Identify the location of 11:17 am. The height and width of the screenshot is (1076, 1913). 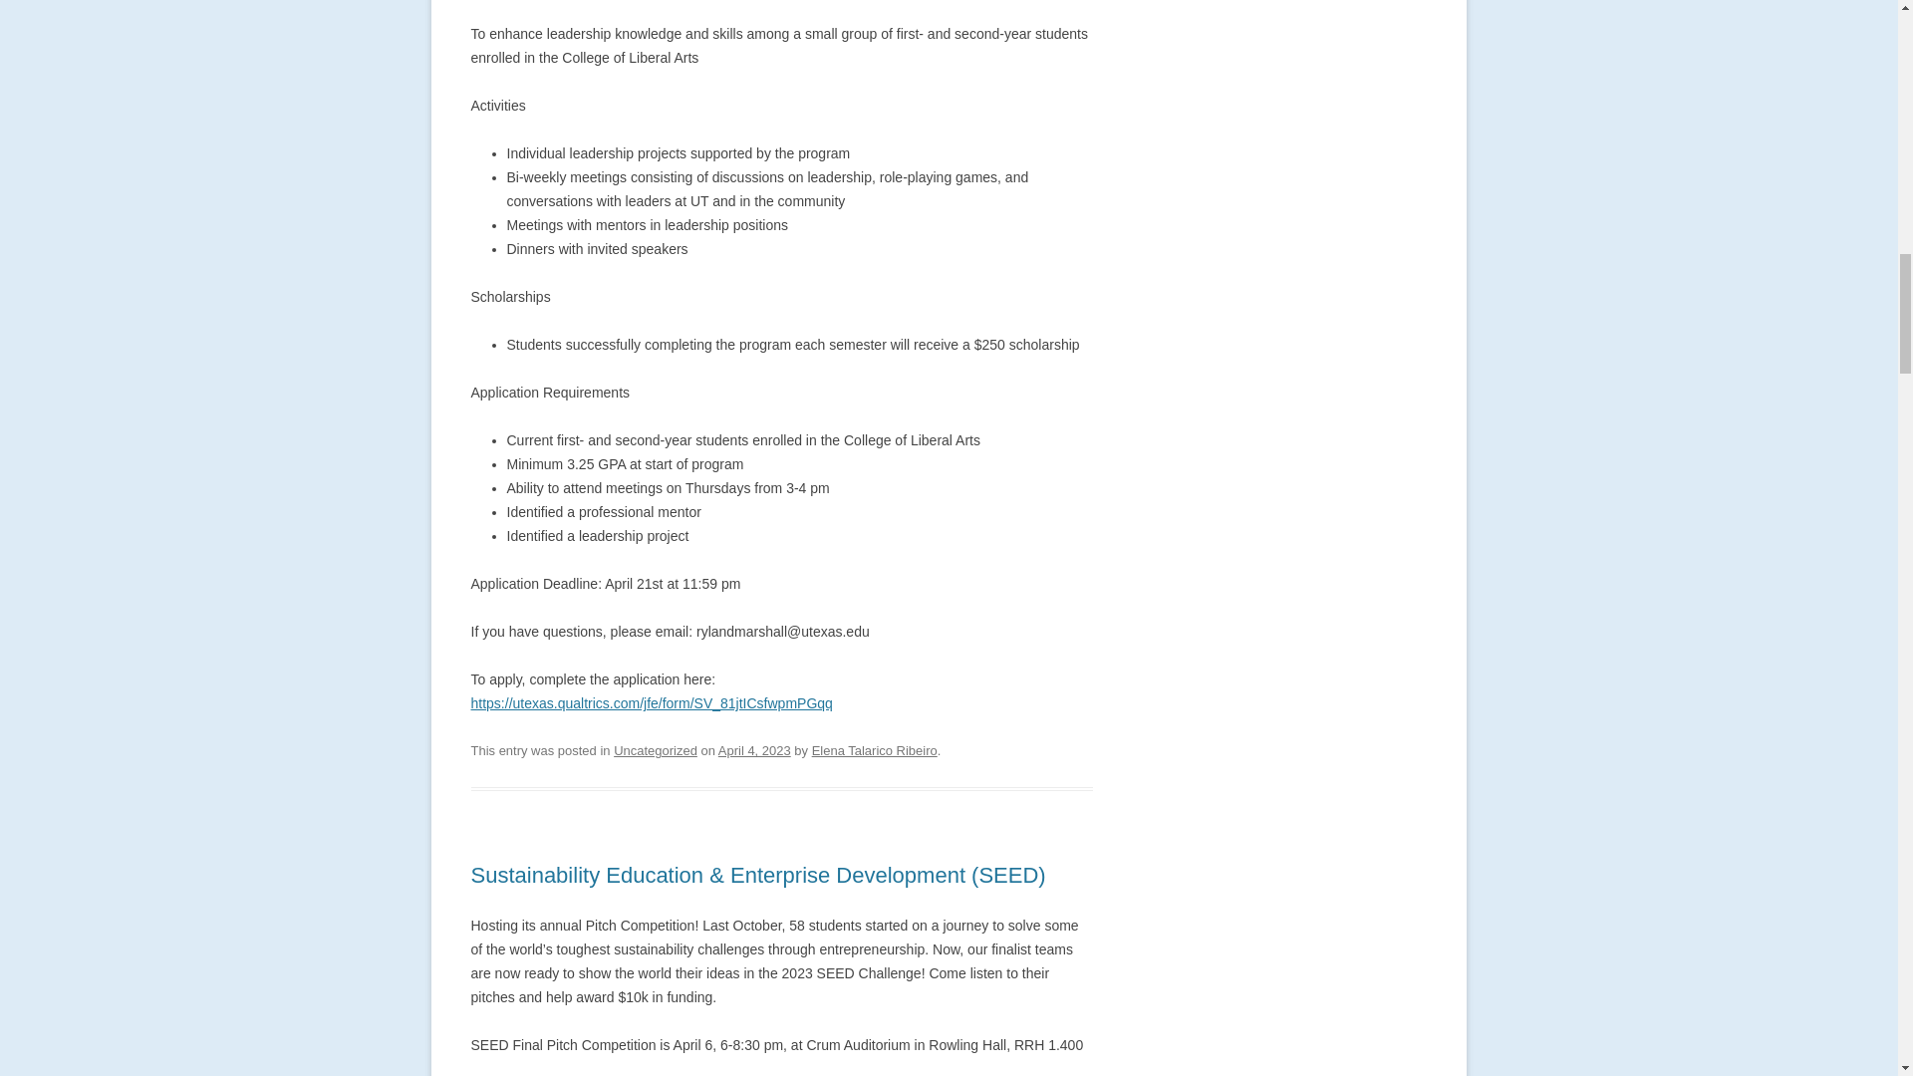
(755, 751).